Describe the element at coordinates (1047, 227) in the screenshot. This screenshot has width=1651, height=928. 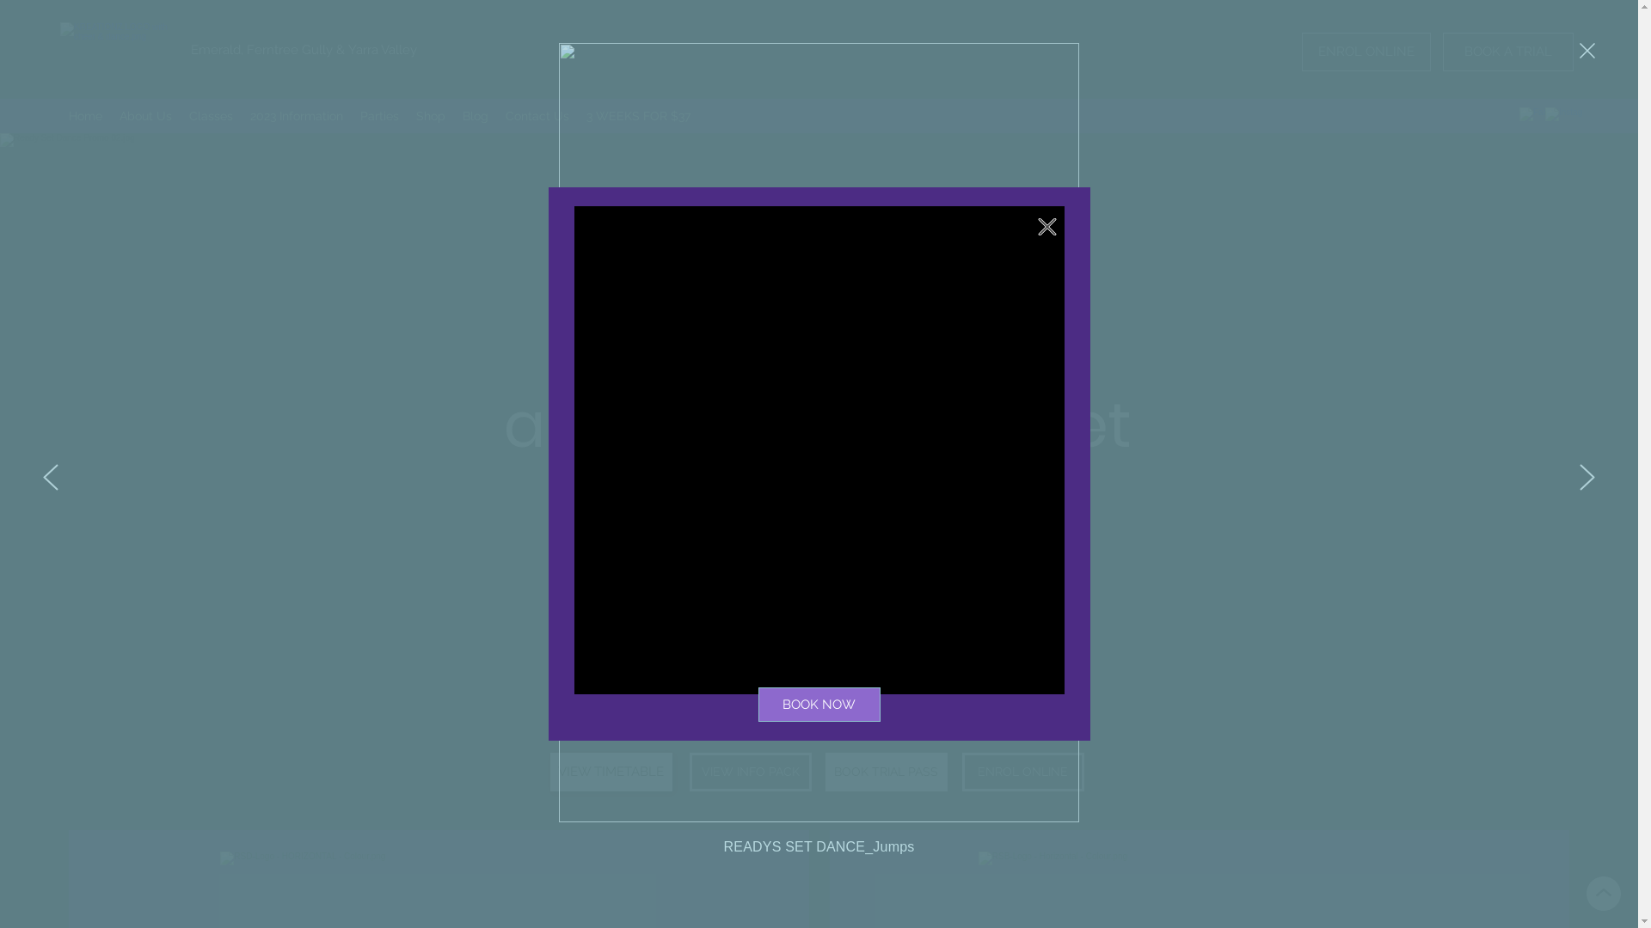
I see `Back to site` at that location.